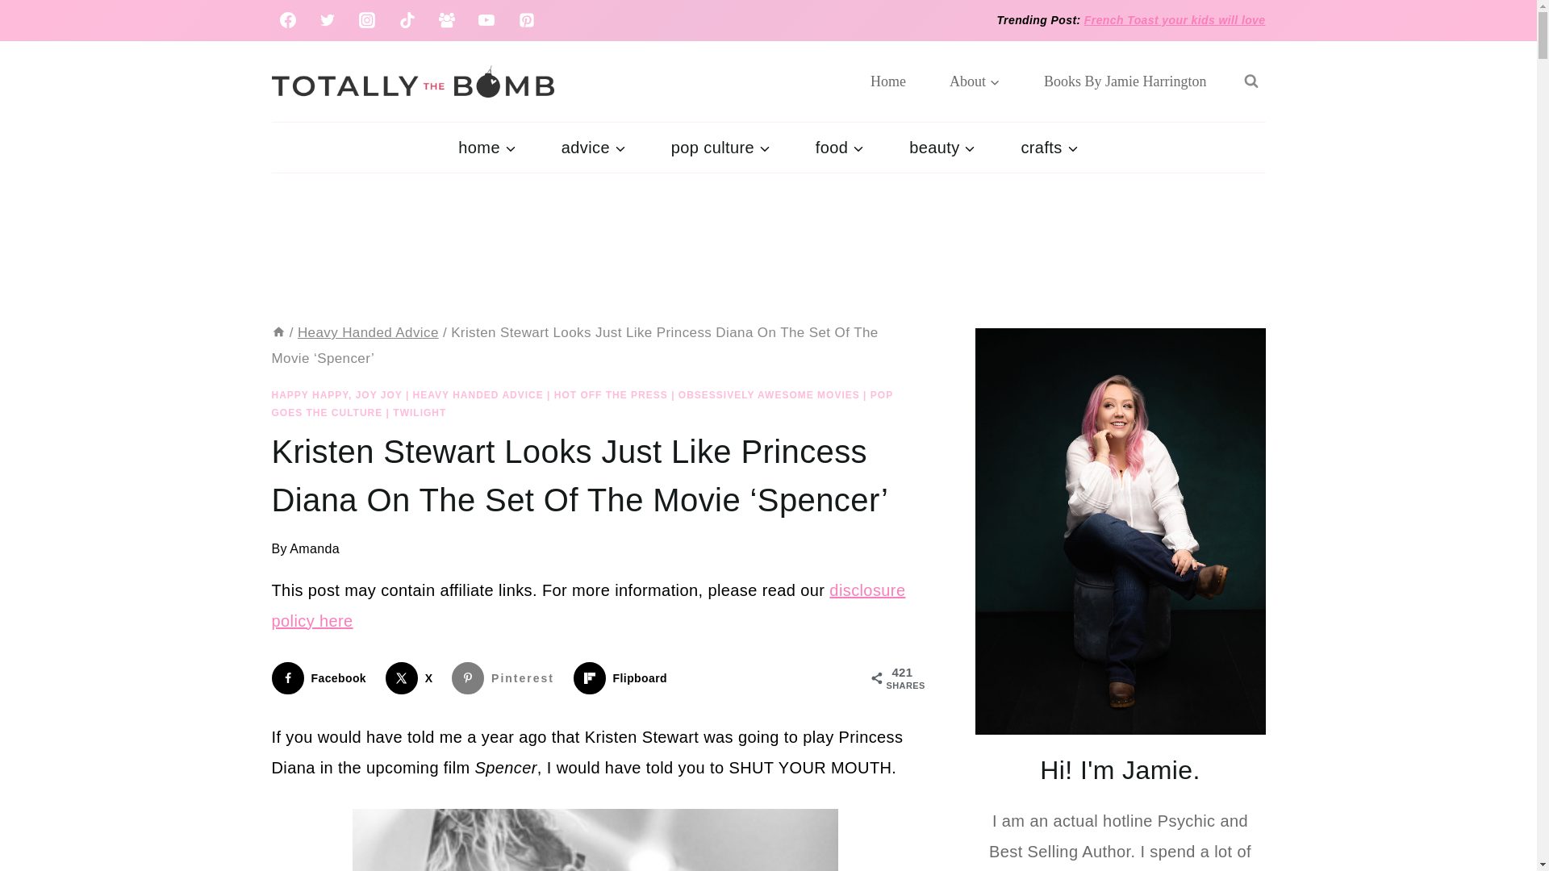  Describe the element at coordinates (322, 677) in the screenshot. I see `Share on Facebook` at that location.